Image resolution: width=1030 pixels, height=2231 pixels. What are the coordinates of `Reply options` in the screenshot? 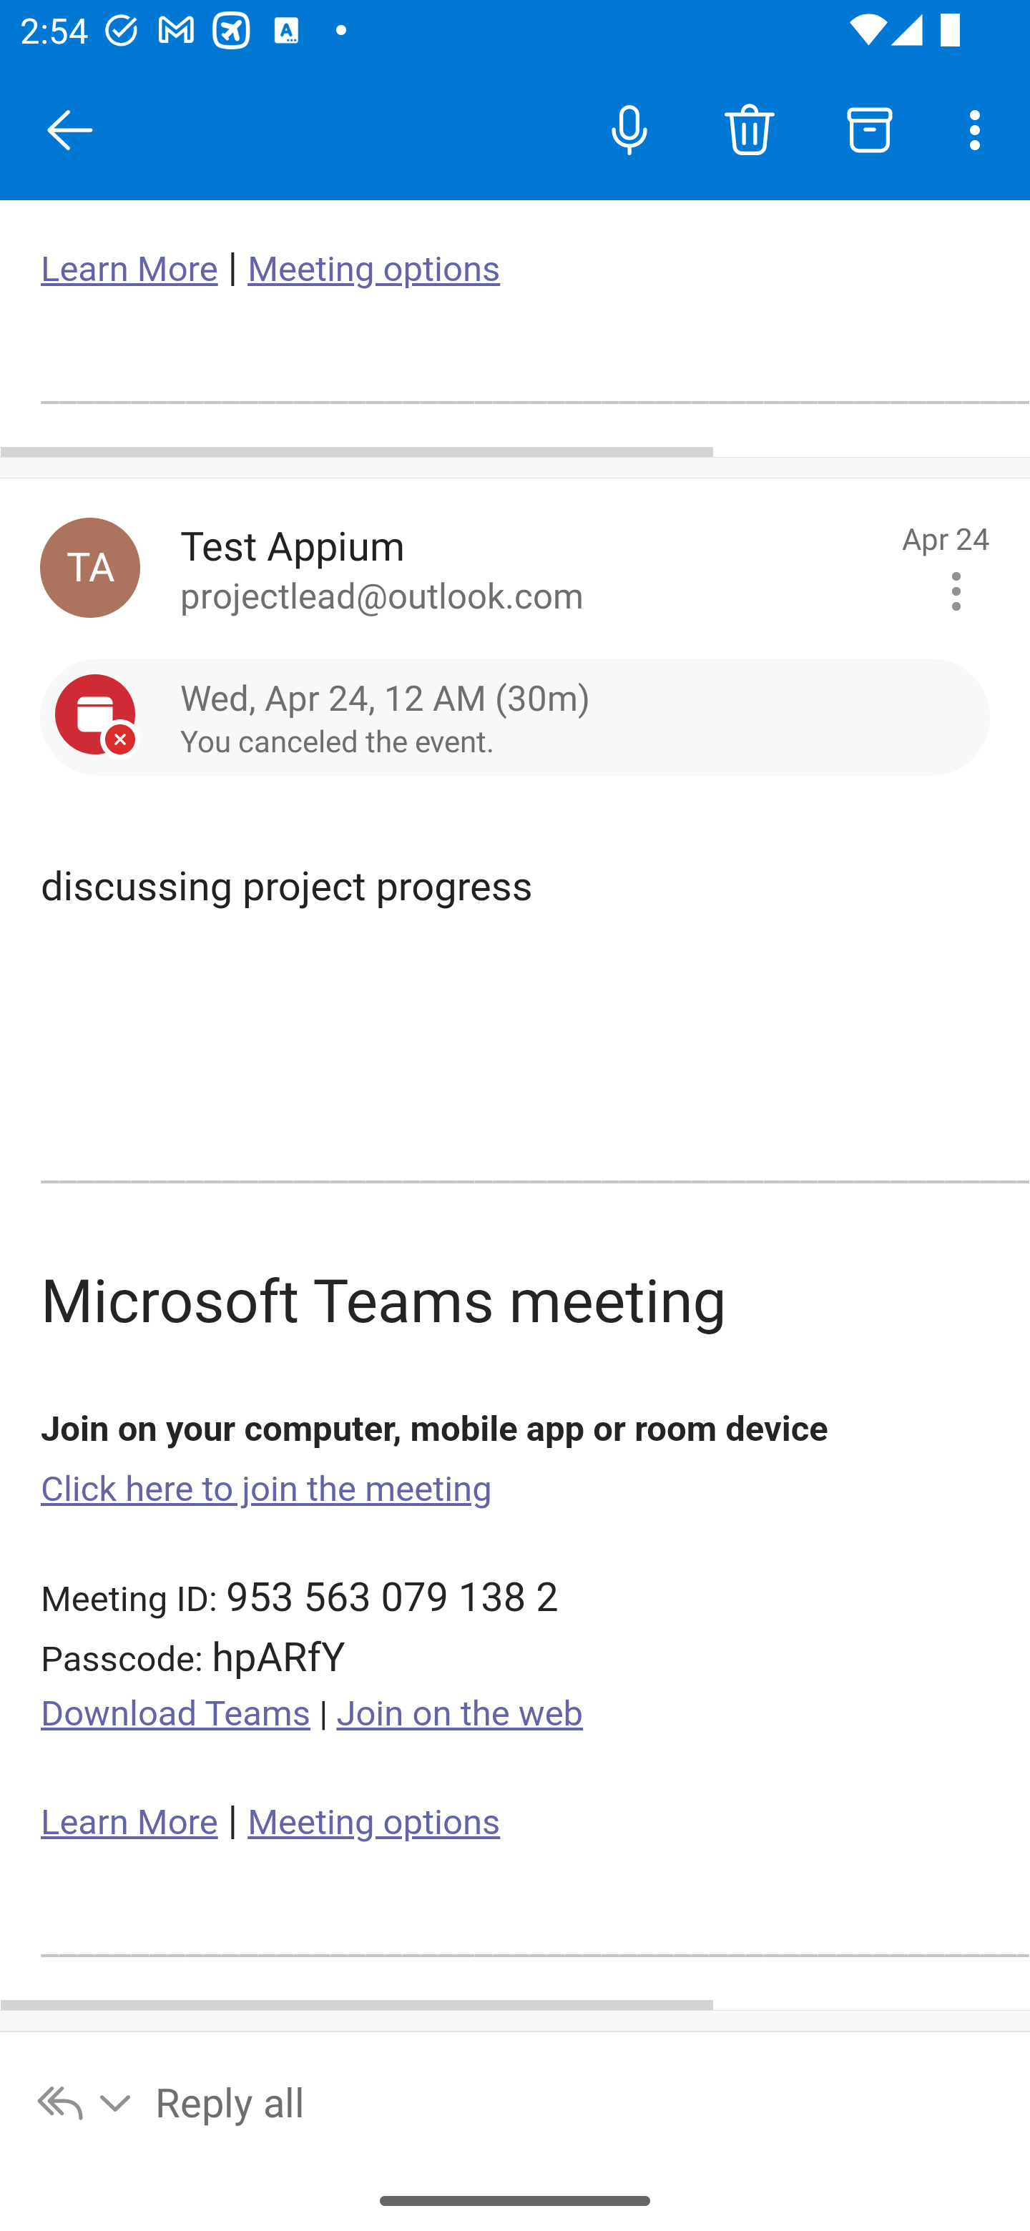 It's located at (85, 2101).